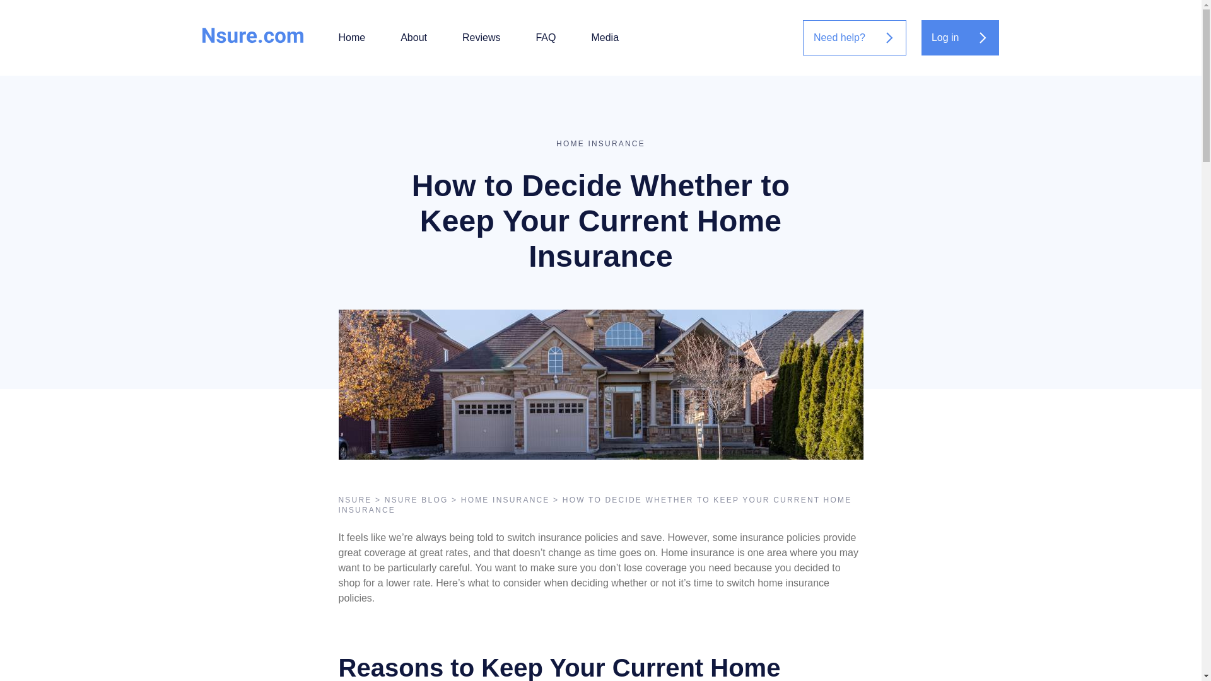 The image size is (1211, 681). Describe the element at coordinates (414, 38) in the screenshot. I see `About` at that location.